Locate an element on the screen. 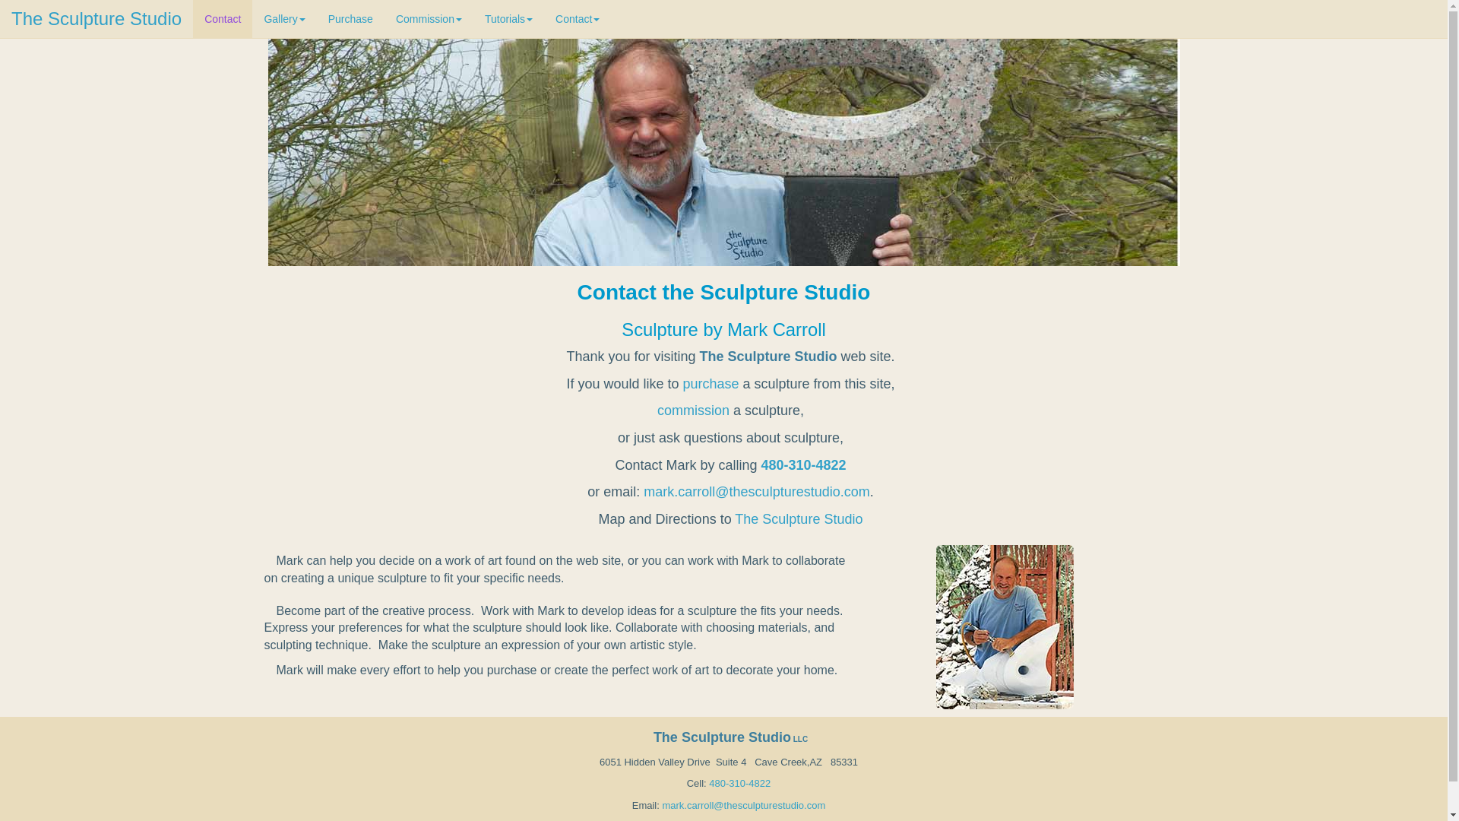 This screenshot has height=821, width=1459. commission is located at coordinates (693, 410).